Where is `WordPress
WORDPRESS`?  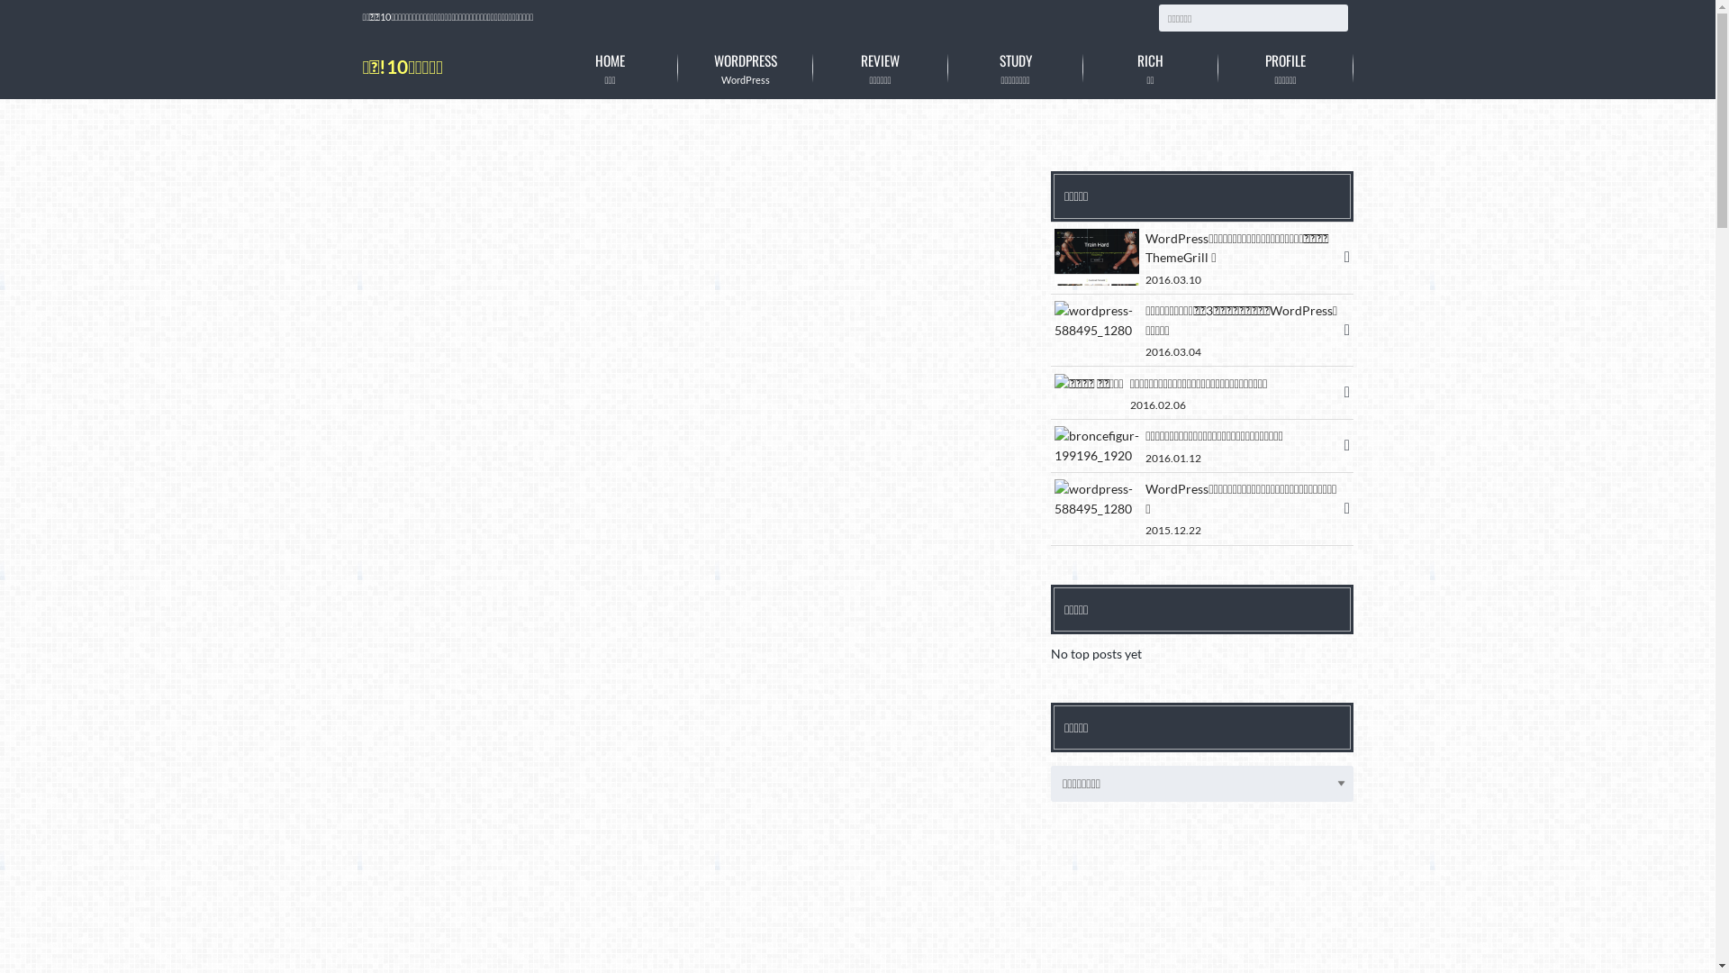
WordPress
WORDPRESS is located at coordinates (745, 68).